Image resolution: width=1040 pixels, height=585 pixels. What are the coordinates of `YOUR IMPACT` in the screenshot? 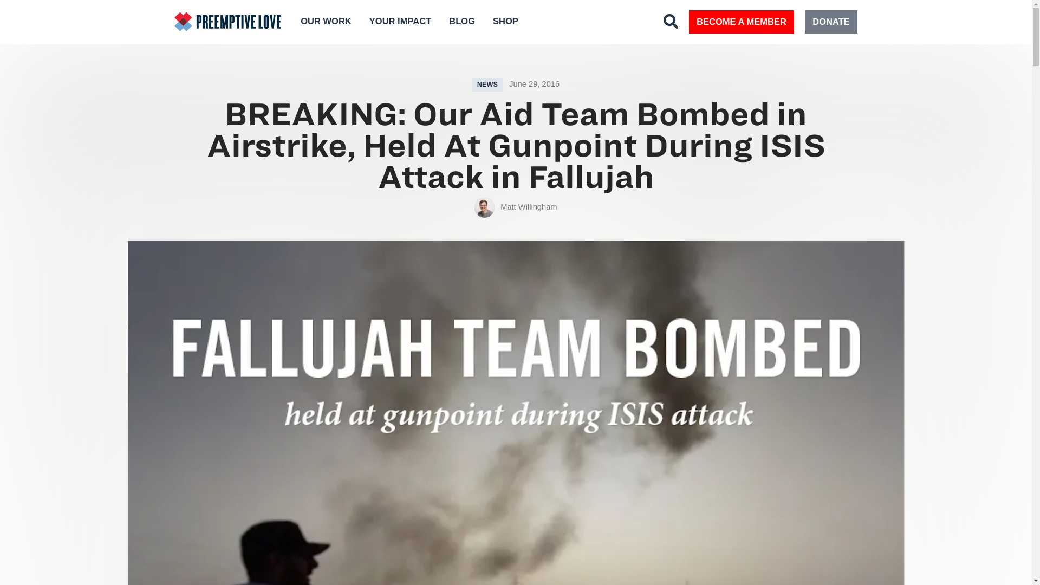 It's located at (400, 22).